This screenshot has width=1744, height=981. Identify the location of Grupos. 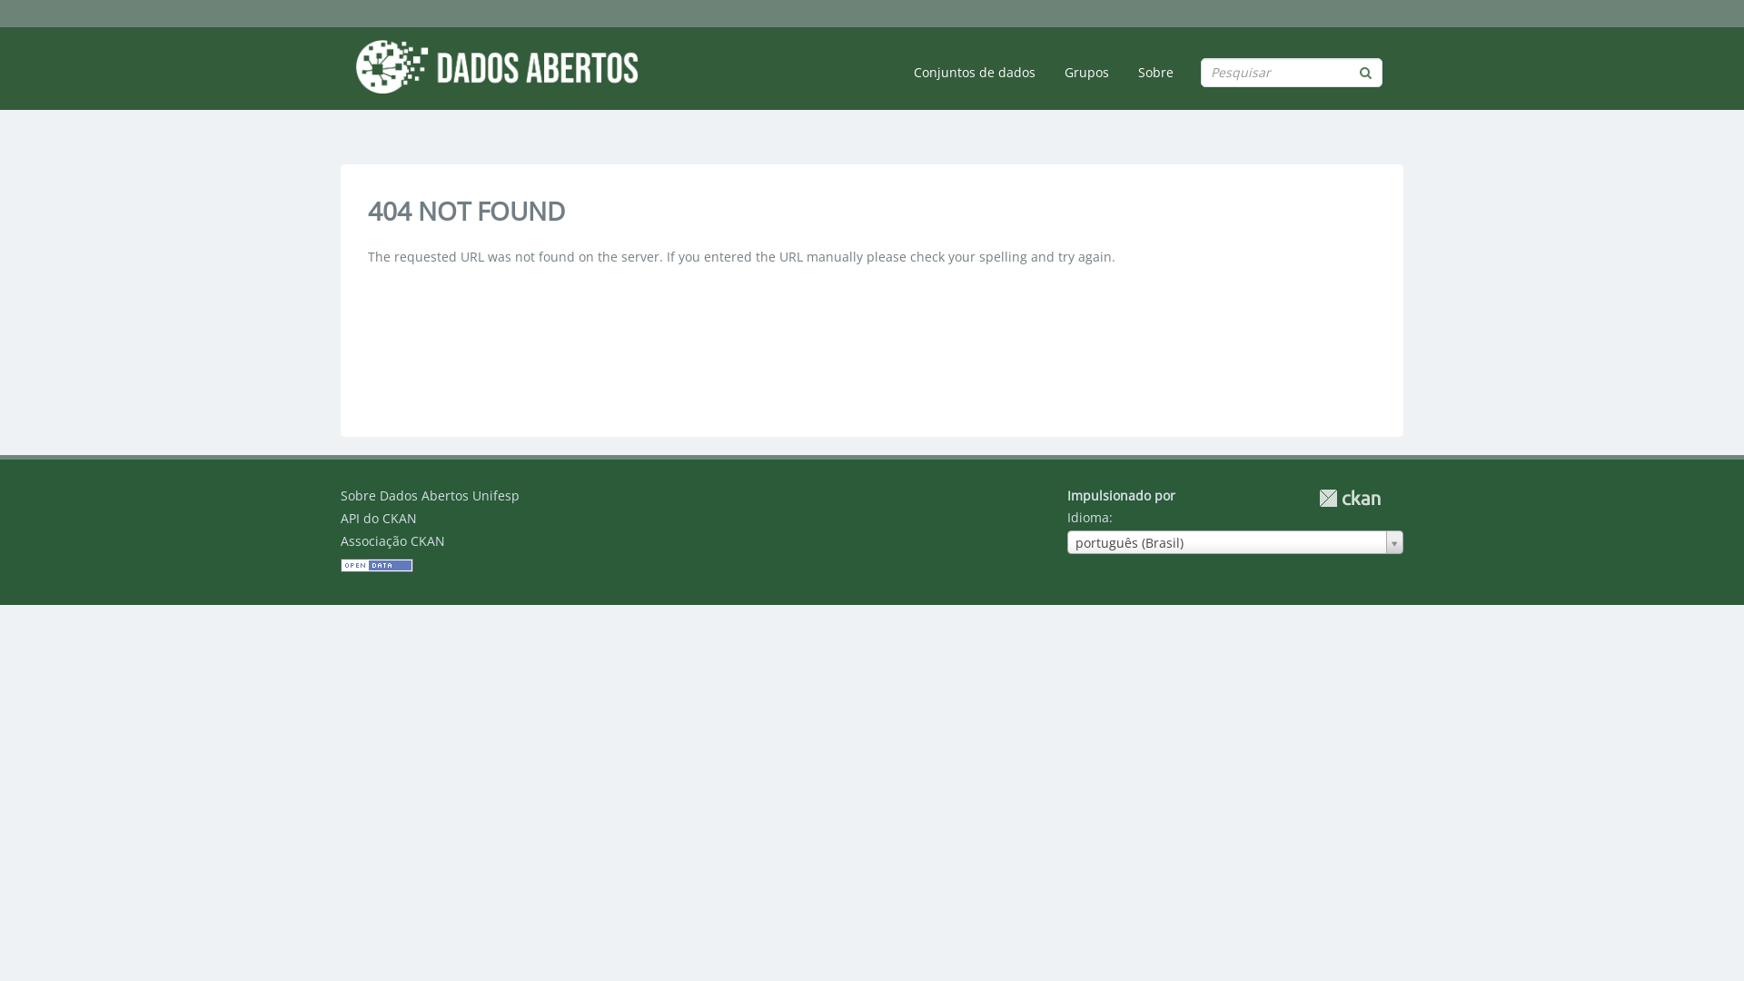
(1086, 73).